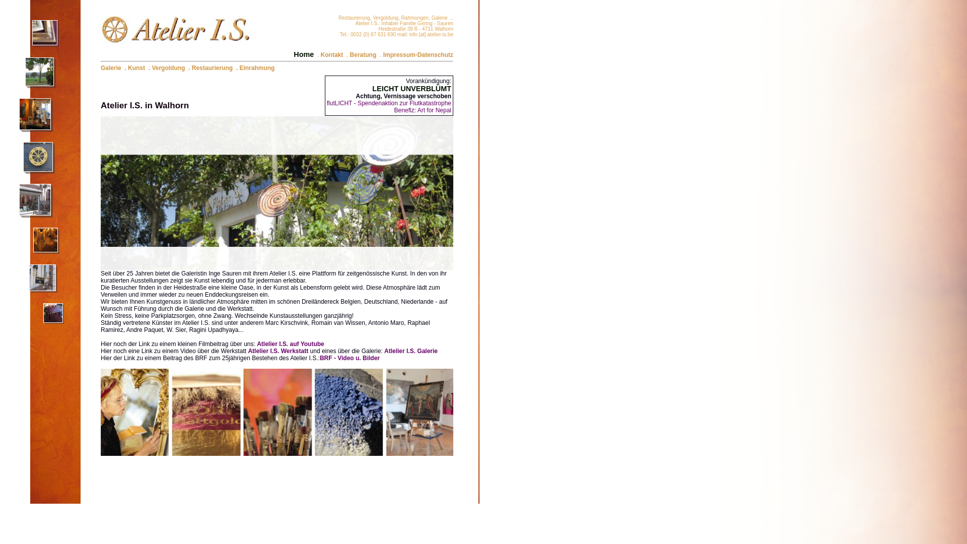 This screenshot has width=967, height=544. What do you see at coordinates (332, 55) in the screenshot?
I see `Kontakt` at bounding box center [332, 55].